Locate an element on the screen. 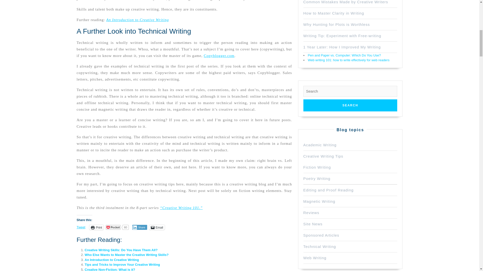 Image resolution: width=483 pixels, height=271 pixels. Search is located at coordinates (350, 105).